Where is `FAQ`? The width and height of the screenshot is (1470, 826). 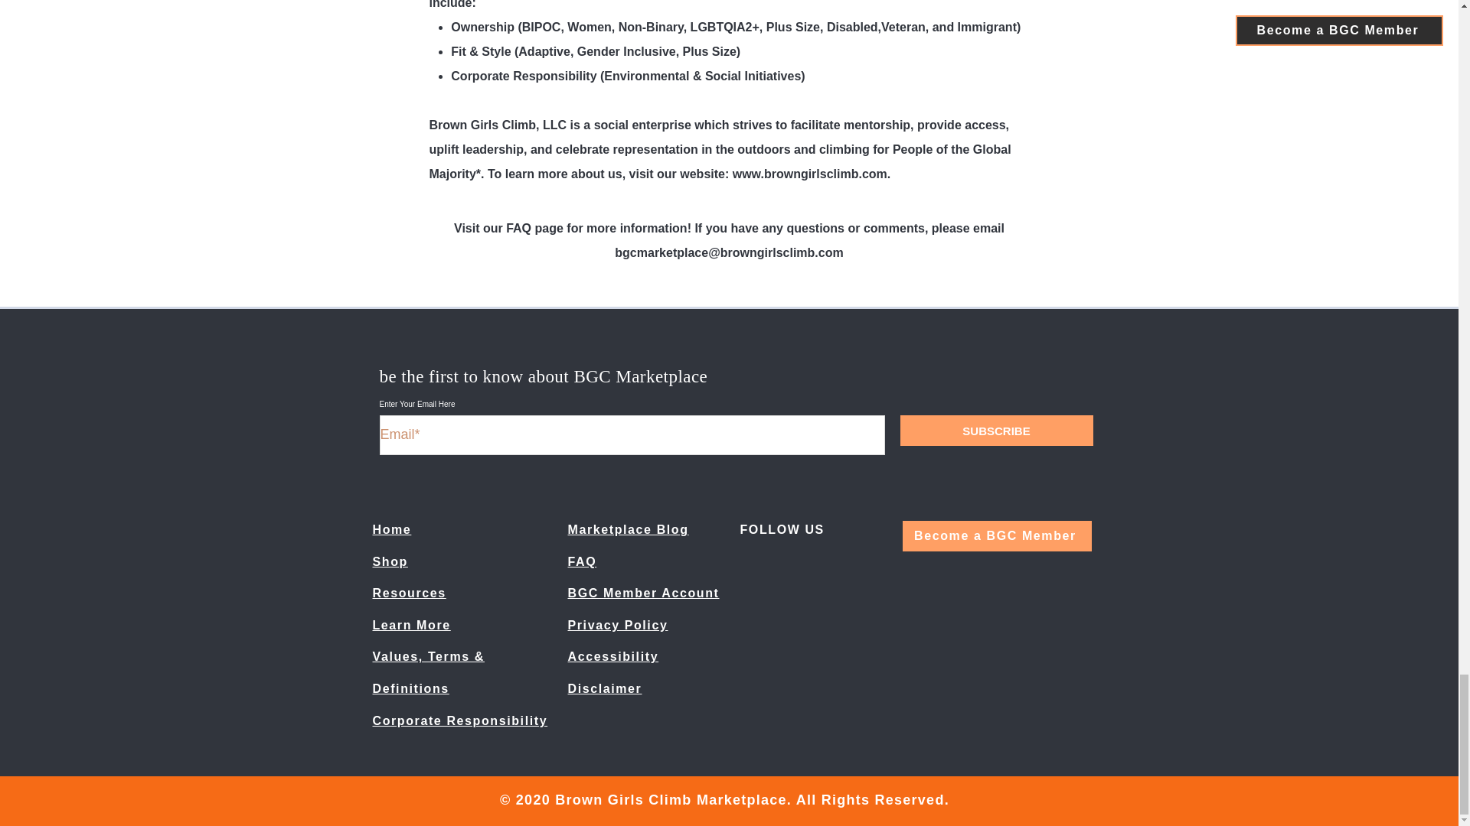
FAQ is located at coordinates (582, 561).